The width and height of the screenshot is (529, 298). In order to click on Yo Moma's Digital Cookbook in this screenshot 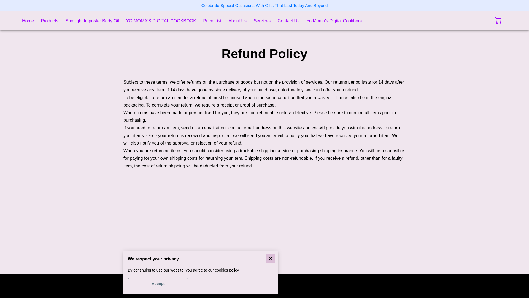, I will do `click(335, 21)`.